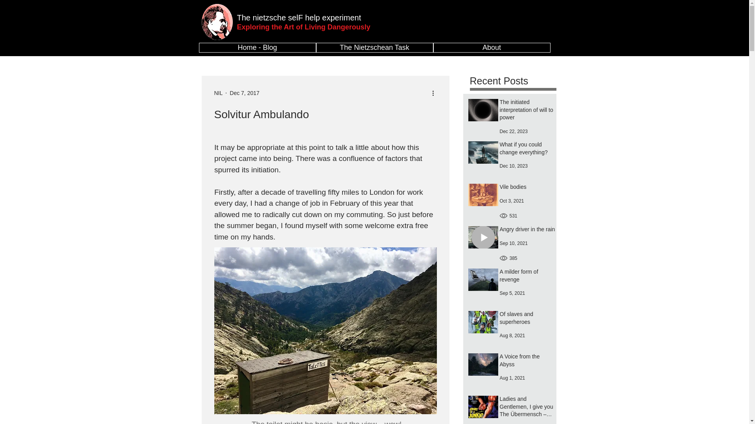  I want to click on Of slaves and superheroes, so click(527, 320).